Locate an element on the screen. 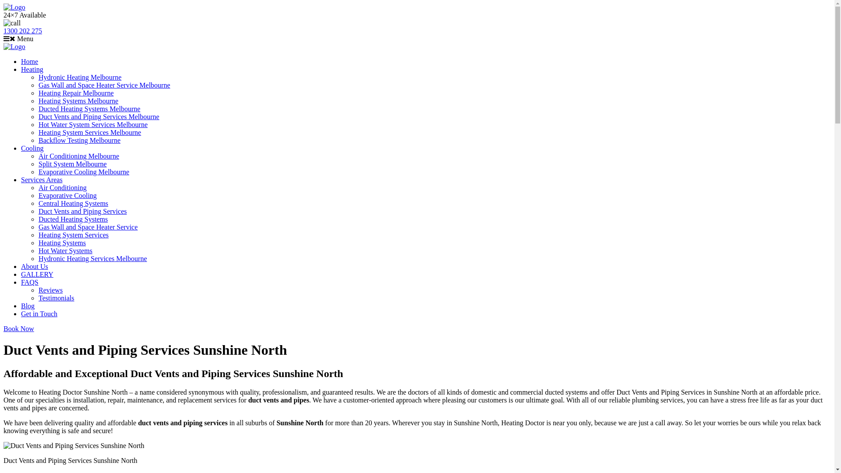 The image size is (841, 473). Air Conditioning Melbourne is located at coordinates (79, 156).